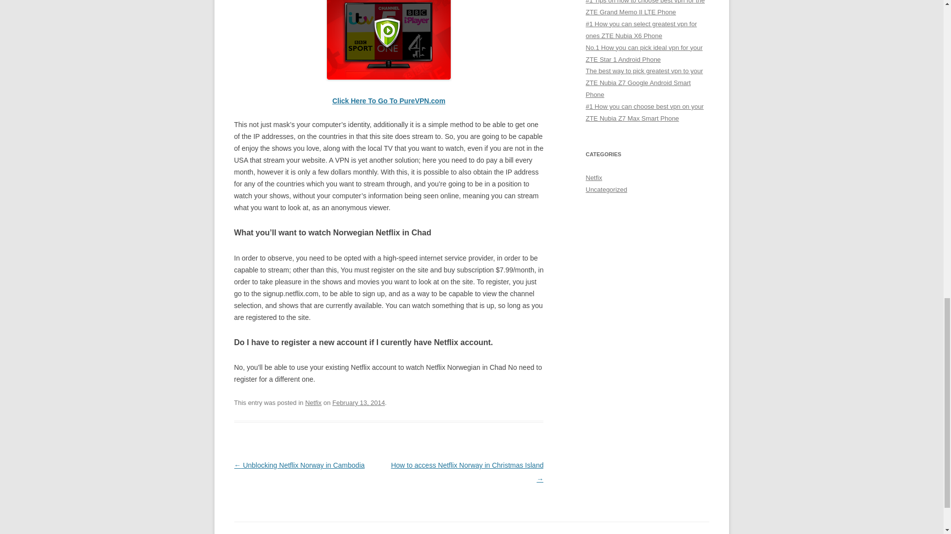  Describe the element at coordinates (359, 402) in the screenshot. I see `February 13, 2014` at that location.